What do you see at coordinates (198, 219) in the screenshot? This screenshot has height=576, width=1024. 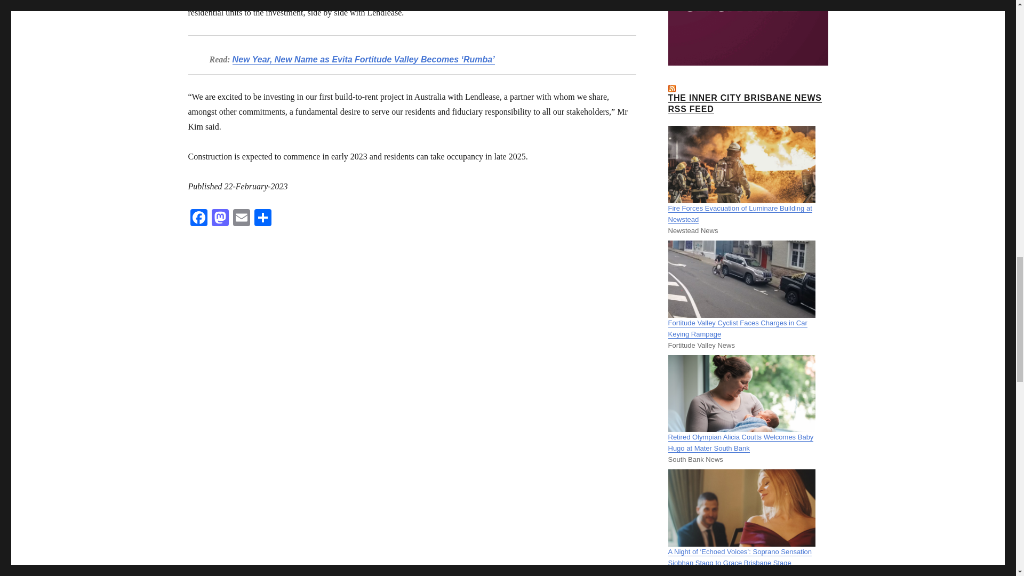 I see `Facebook` at bounding box center [198, 219].